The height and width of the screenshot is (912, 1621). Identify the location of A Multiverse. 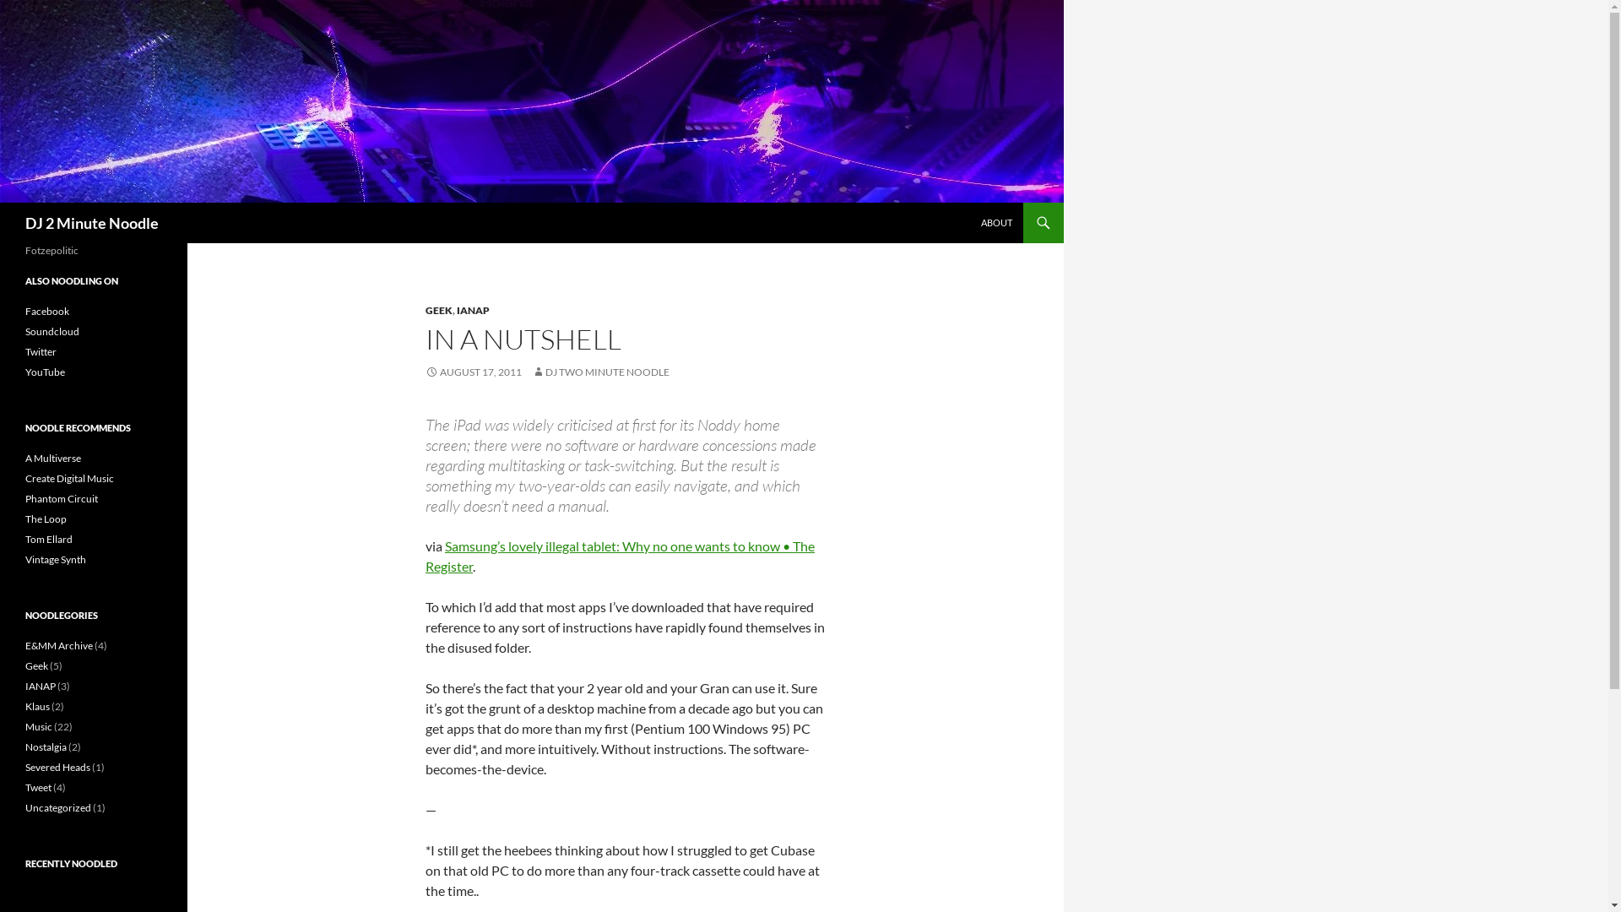
(53, 458).